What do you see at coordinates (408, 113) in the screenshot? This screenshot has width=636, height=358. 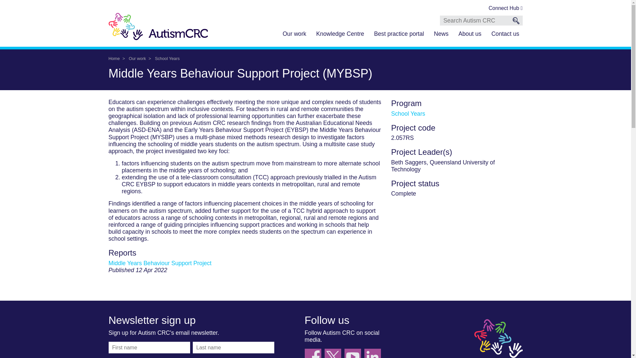 I see `School Years` at bounding box center [408, 113].